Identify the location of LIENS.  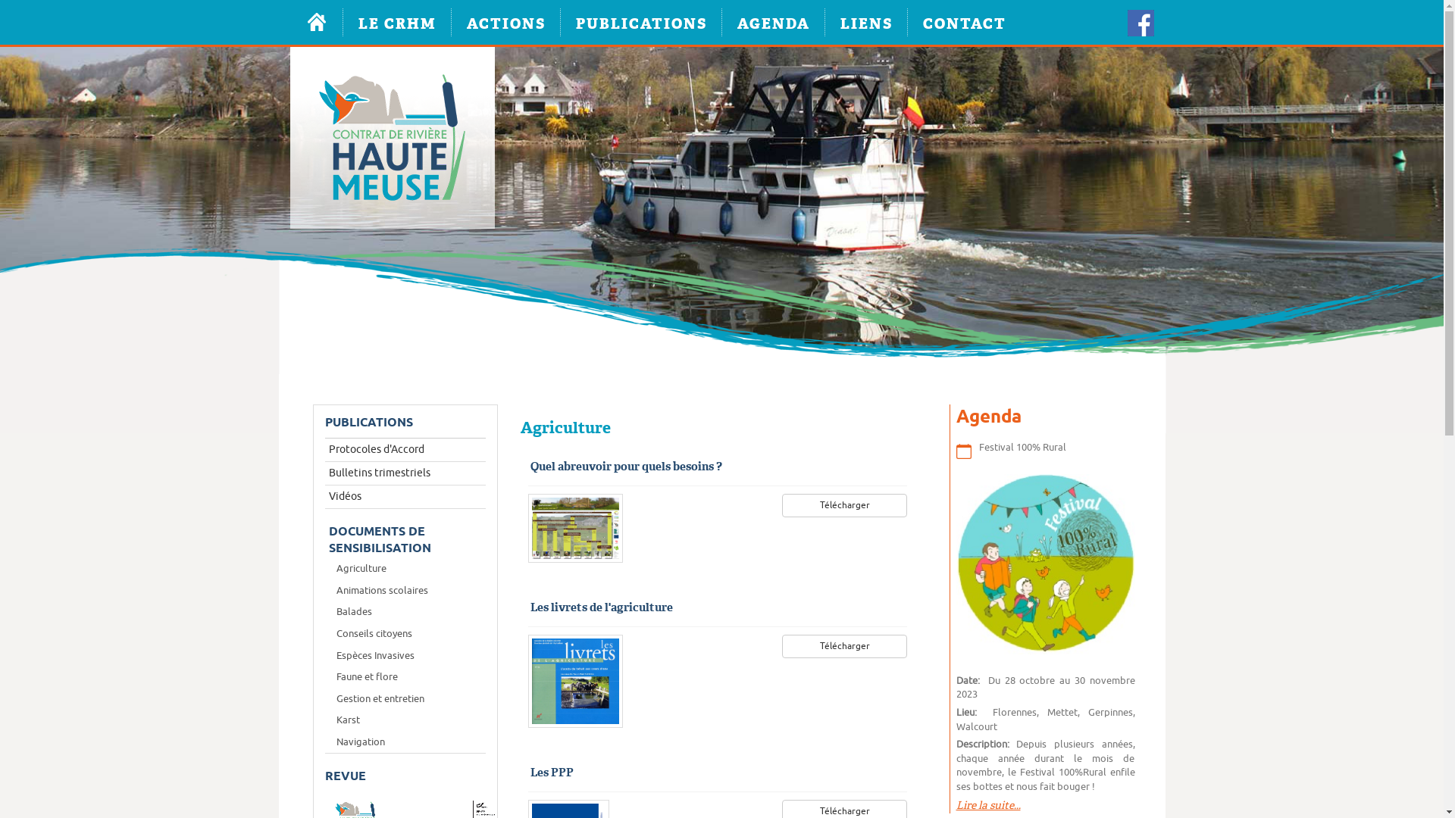
(865, 23).